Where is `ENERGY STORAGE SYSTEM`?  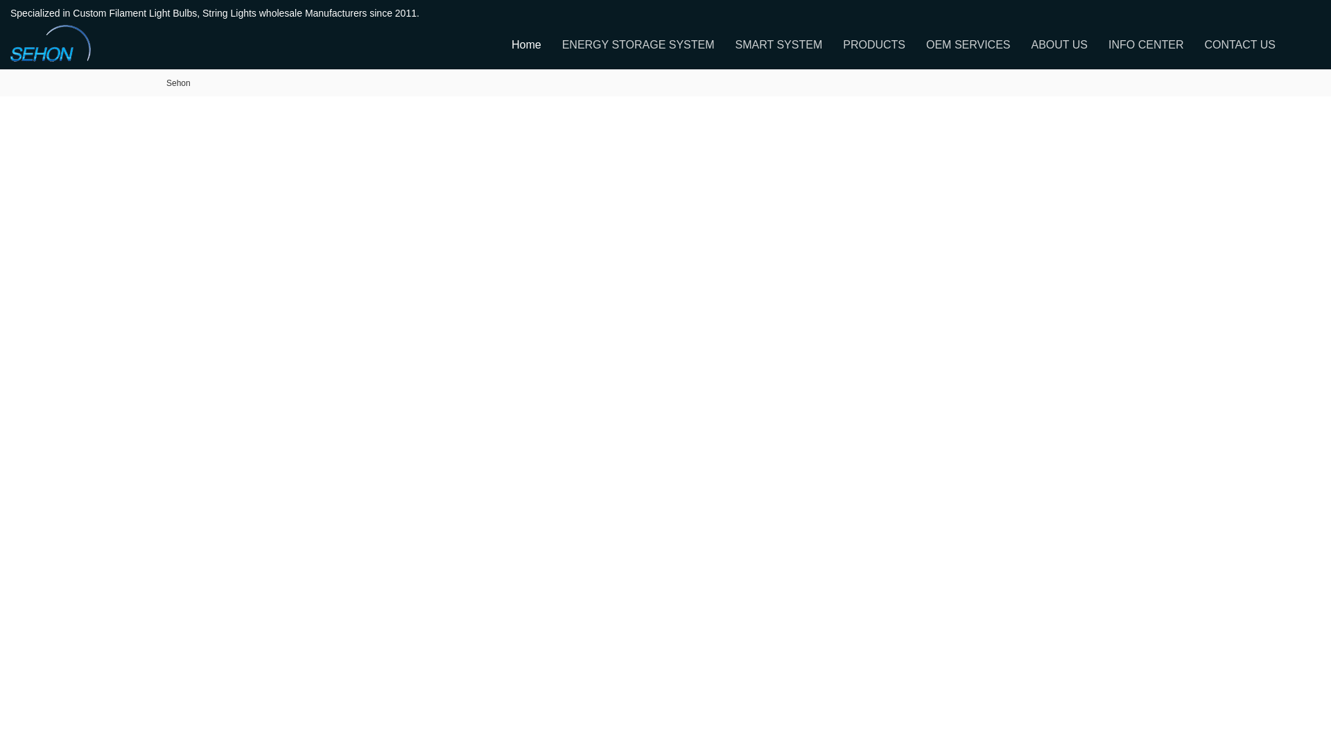 ENERGY STORAGE SYSTEM is located at coordinates (638, 45).